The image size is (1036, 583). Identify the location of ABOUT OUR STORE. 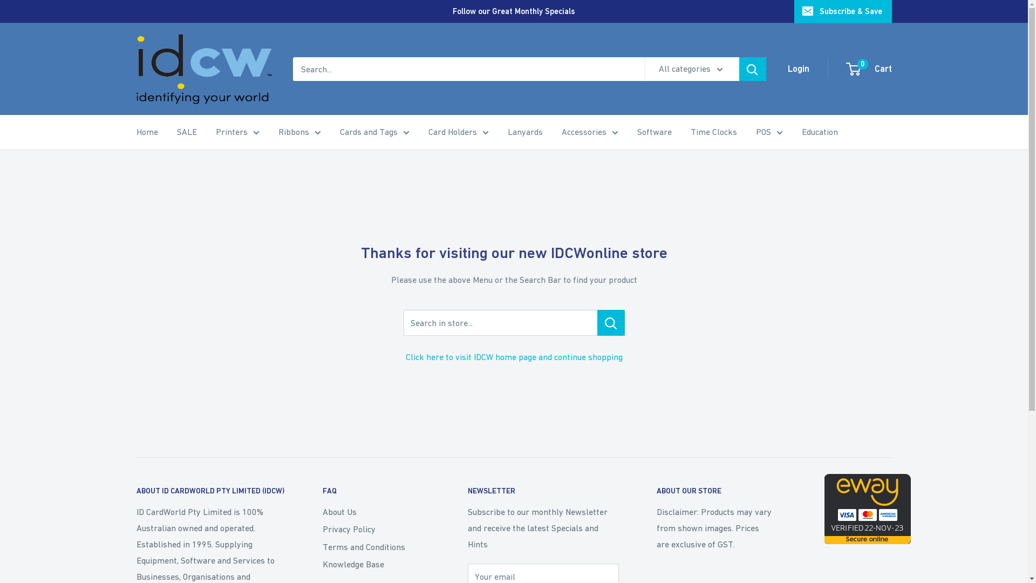
(731, 491).